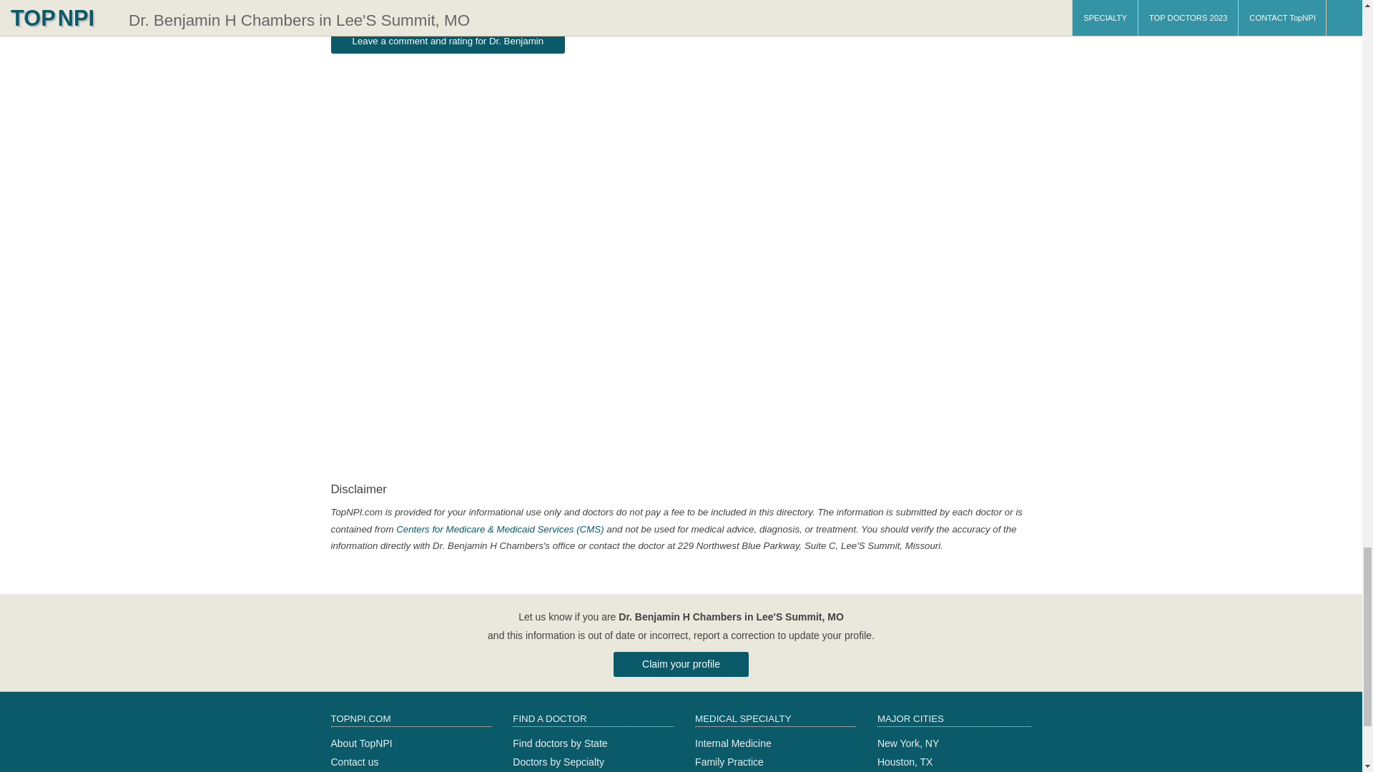 This screenshot has height=772, width=1373. What do you see at coordinates (681, 664) in the screenshot?
I see `Claim your profile` at bounding box center [681, 664].